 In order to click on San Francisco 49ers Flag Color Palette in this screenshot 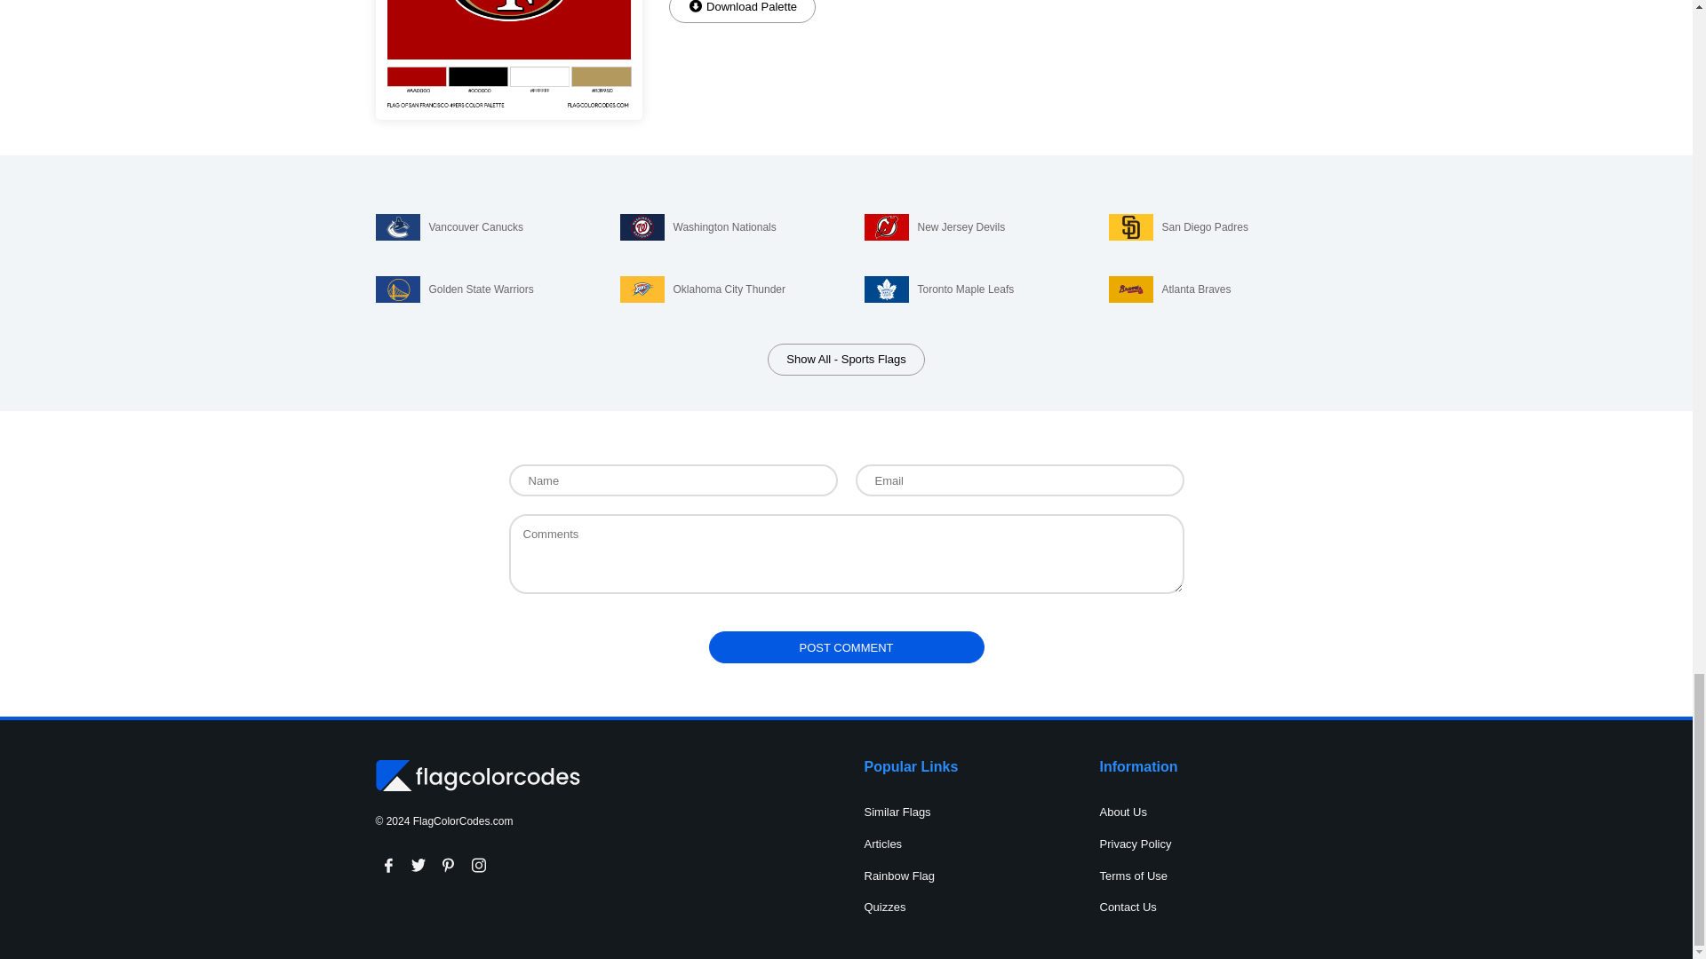, I will do `click(508, 60)`.